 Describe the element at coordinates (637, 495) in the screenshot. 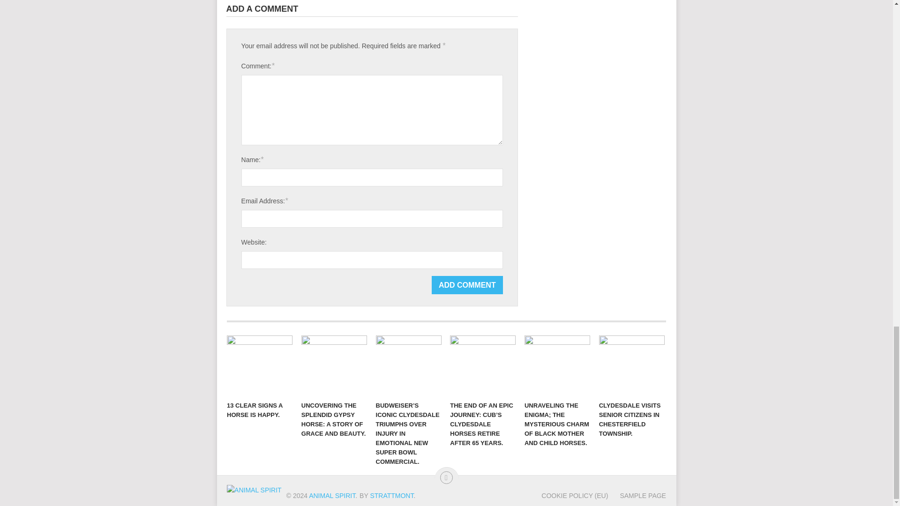

I see `SAMPLE PAGE` at that location.